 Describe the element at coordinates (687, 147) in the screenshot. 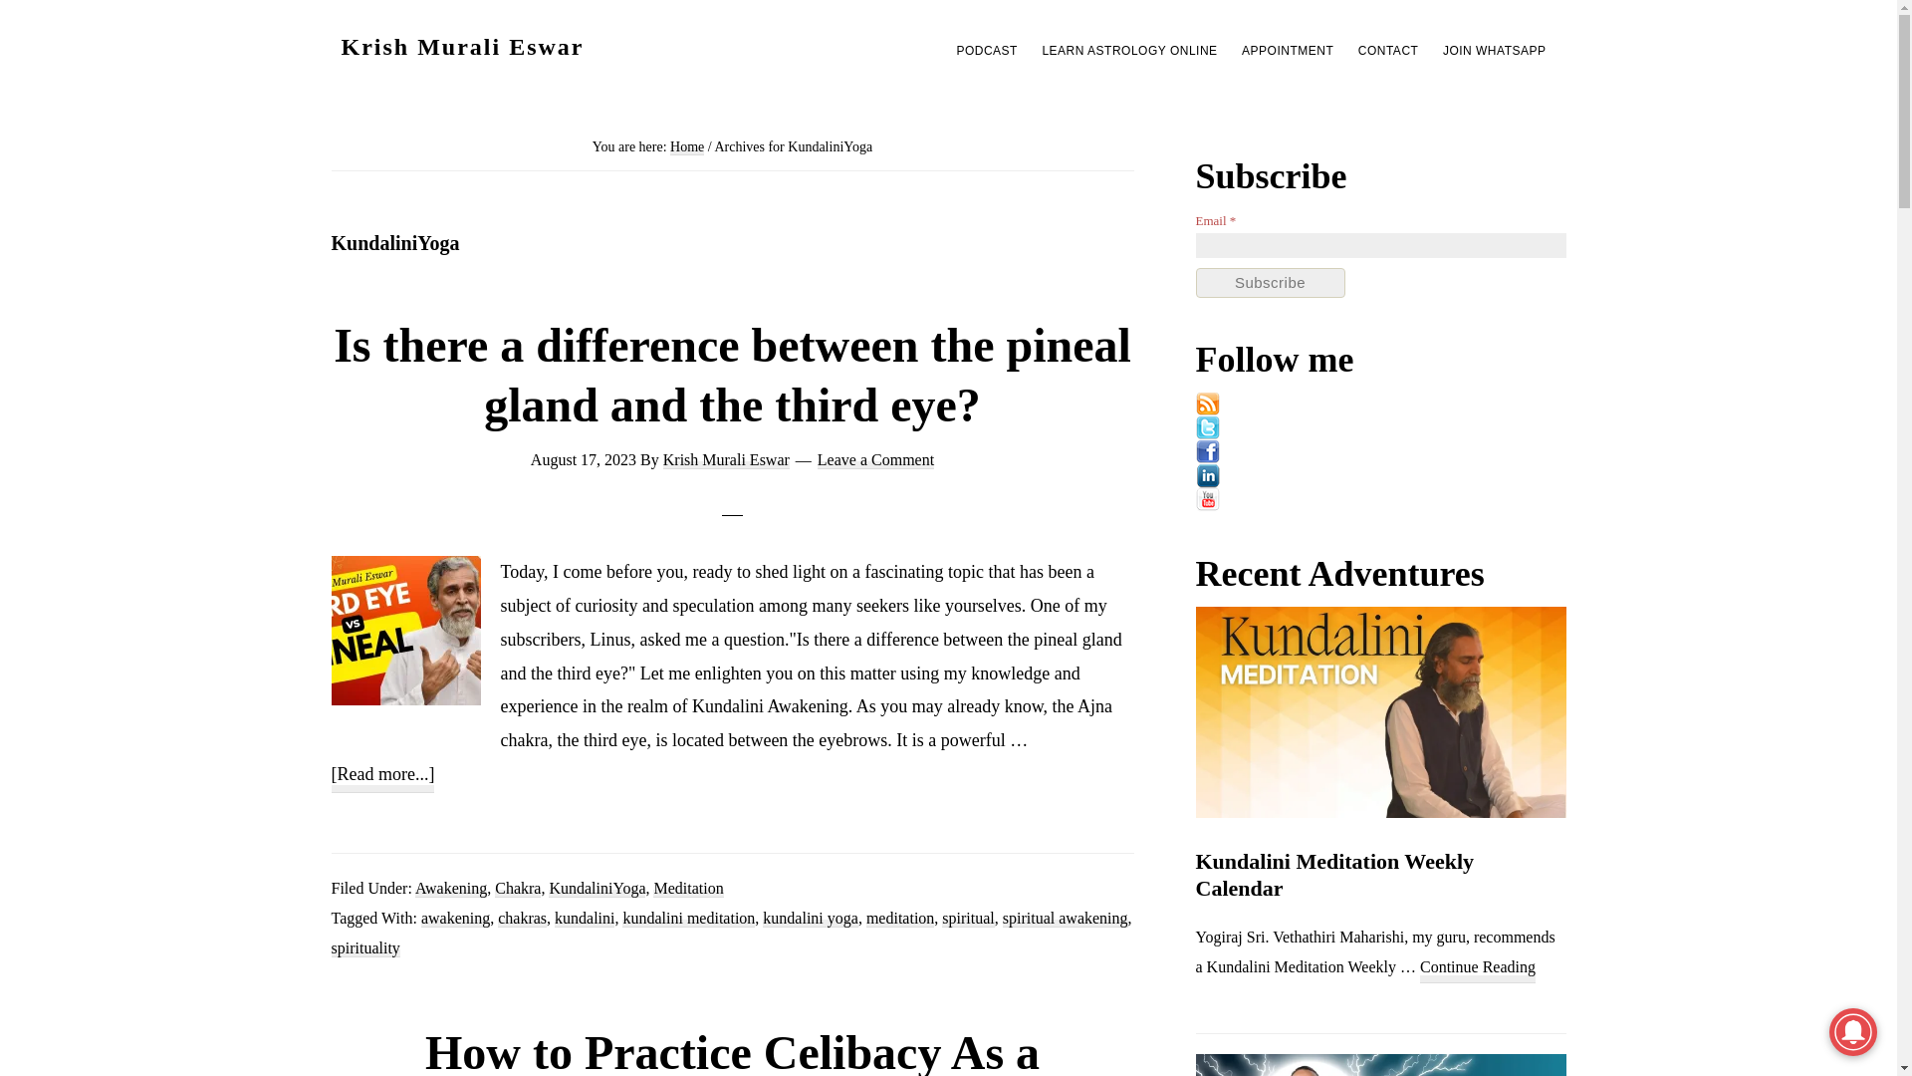

I see `Home` at that location.